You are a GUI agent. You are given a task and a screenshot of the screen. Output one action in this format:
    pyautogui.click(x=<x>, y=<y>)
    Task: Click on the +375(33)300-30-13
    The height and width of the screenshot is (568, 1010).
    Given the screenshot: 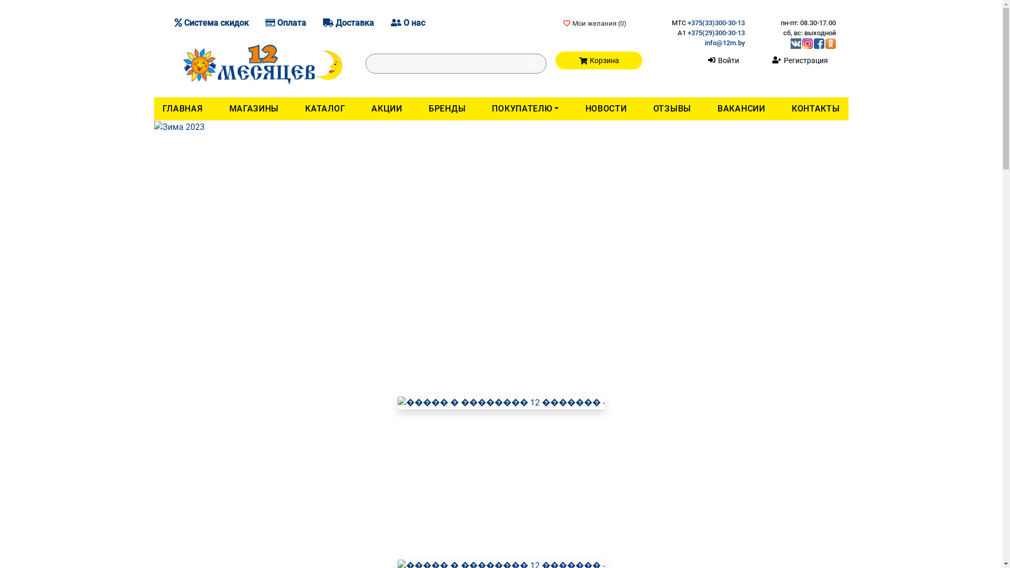 What is the action you would take?
    pyautogui.click(x=716, y=23)
    